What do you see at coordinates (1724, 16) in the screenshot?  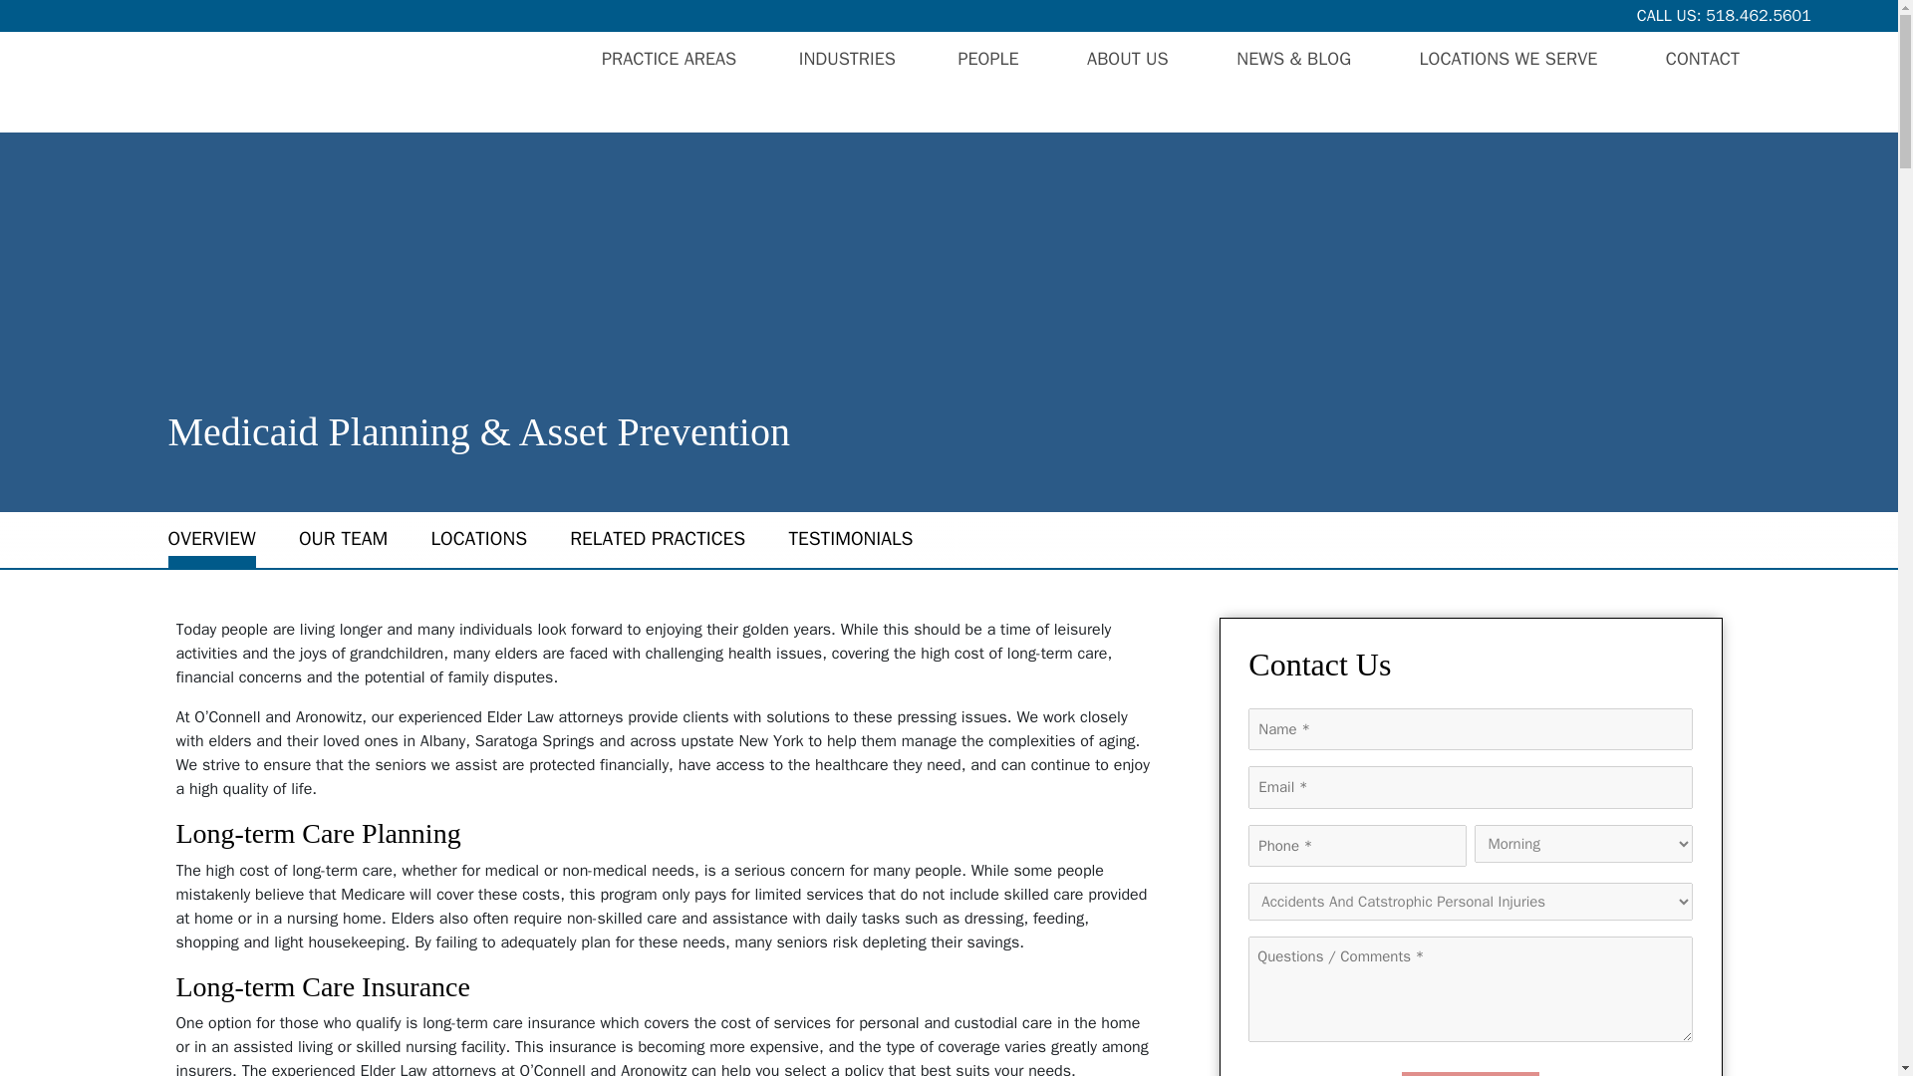 I see `CALL US: 518.462.5601` at bounding box center [1724, 16].